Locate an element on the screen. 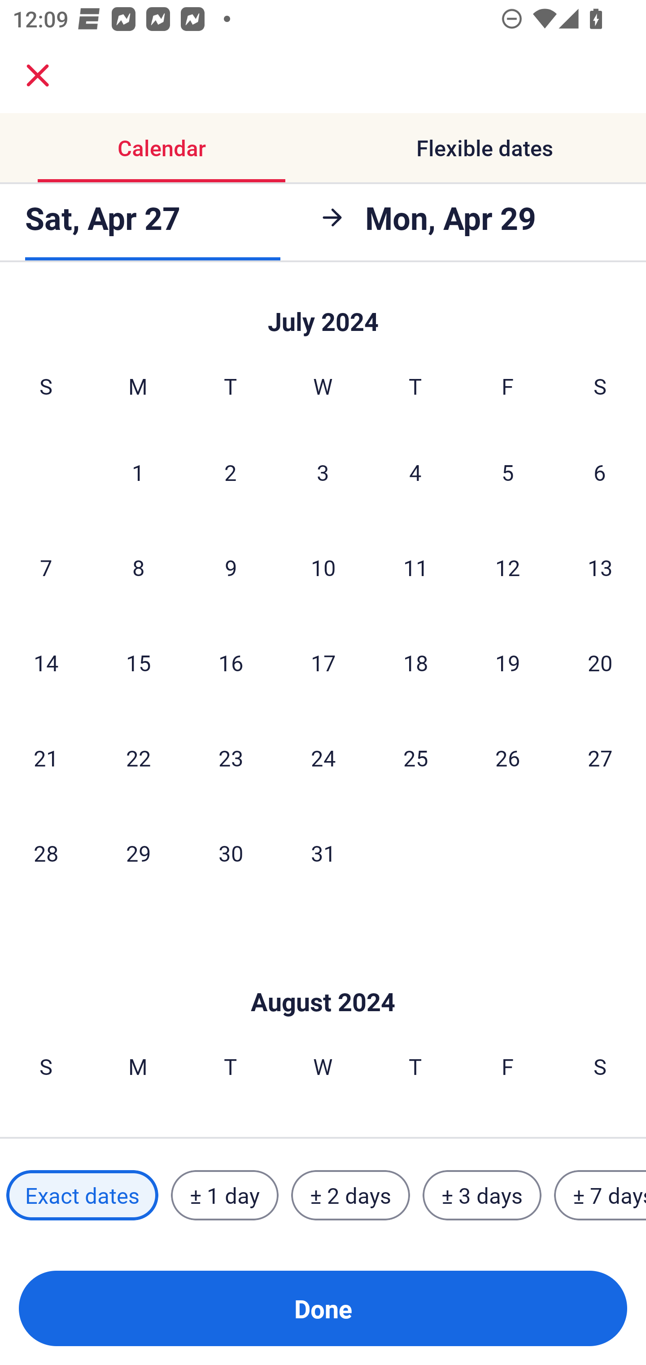 This screenshot has width=646, height=1365. 30 Tuesday, July 30, 2024 is located at coordinates (231, 853).